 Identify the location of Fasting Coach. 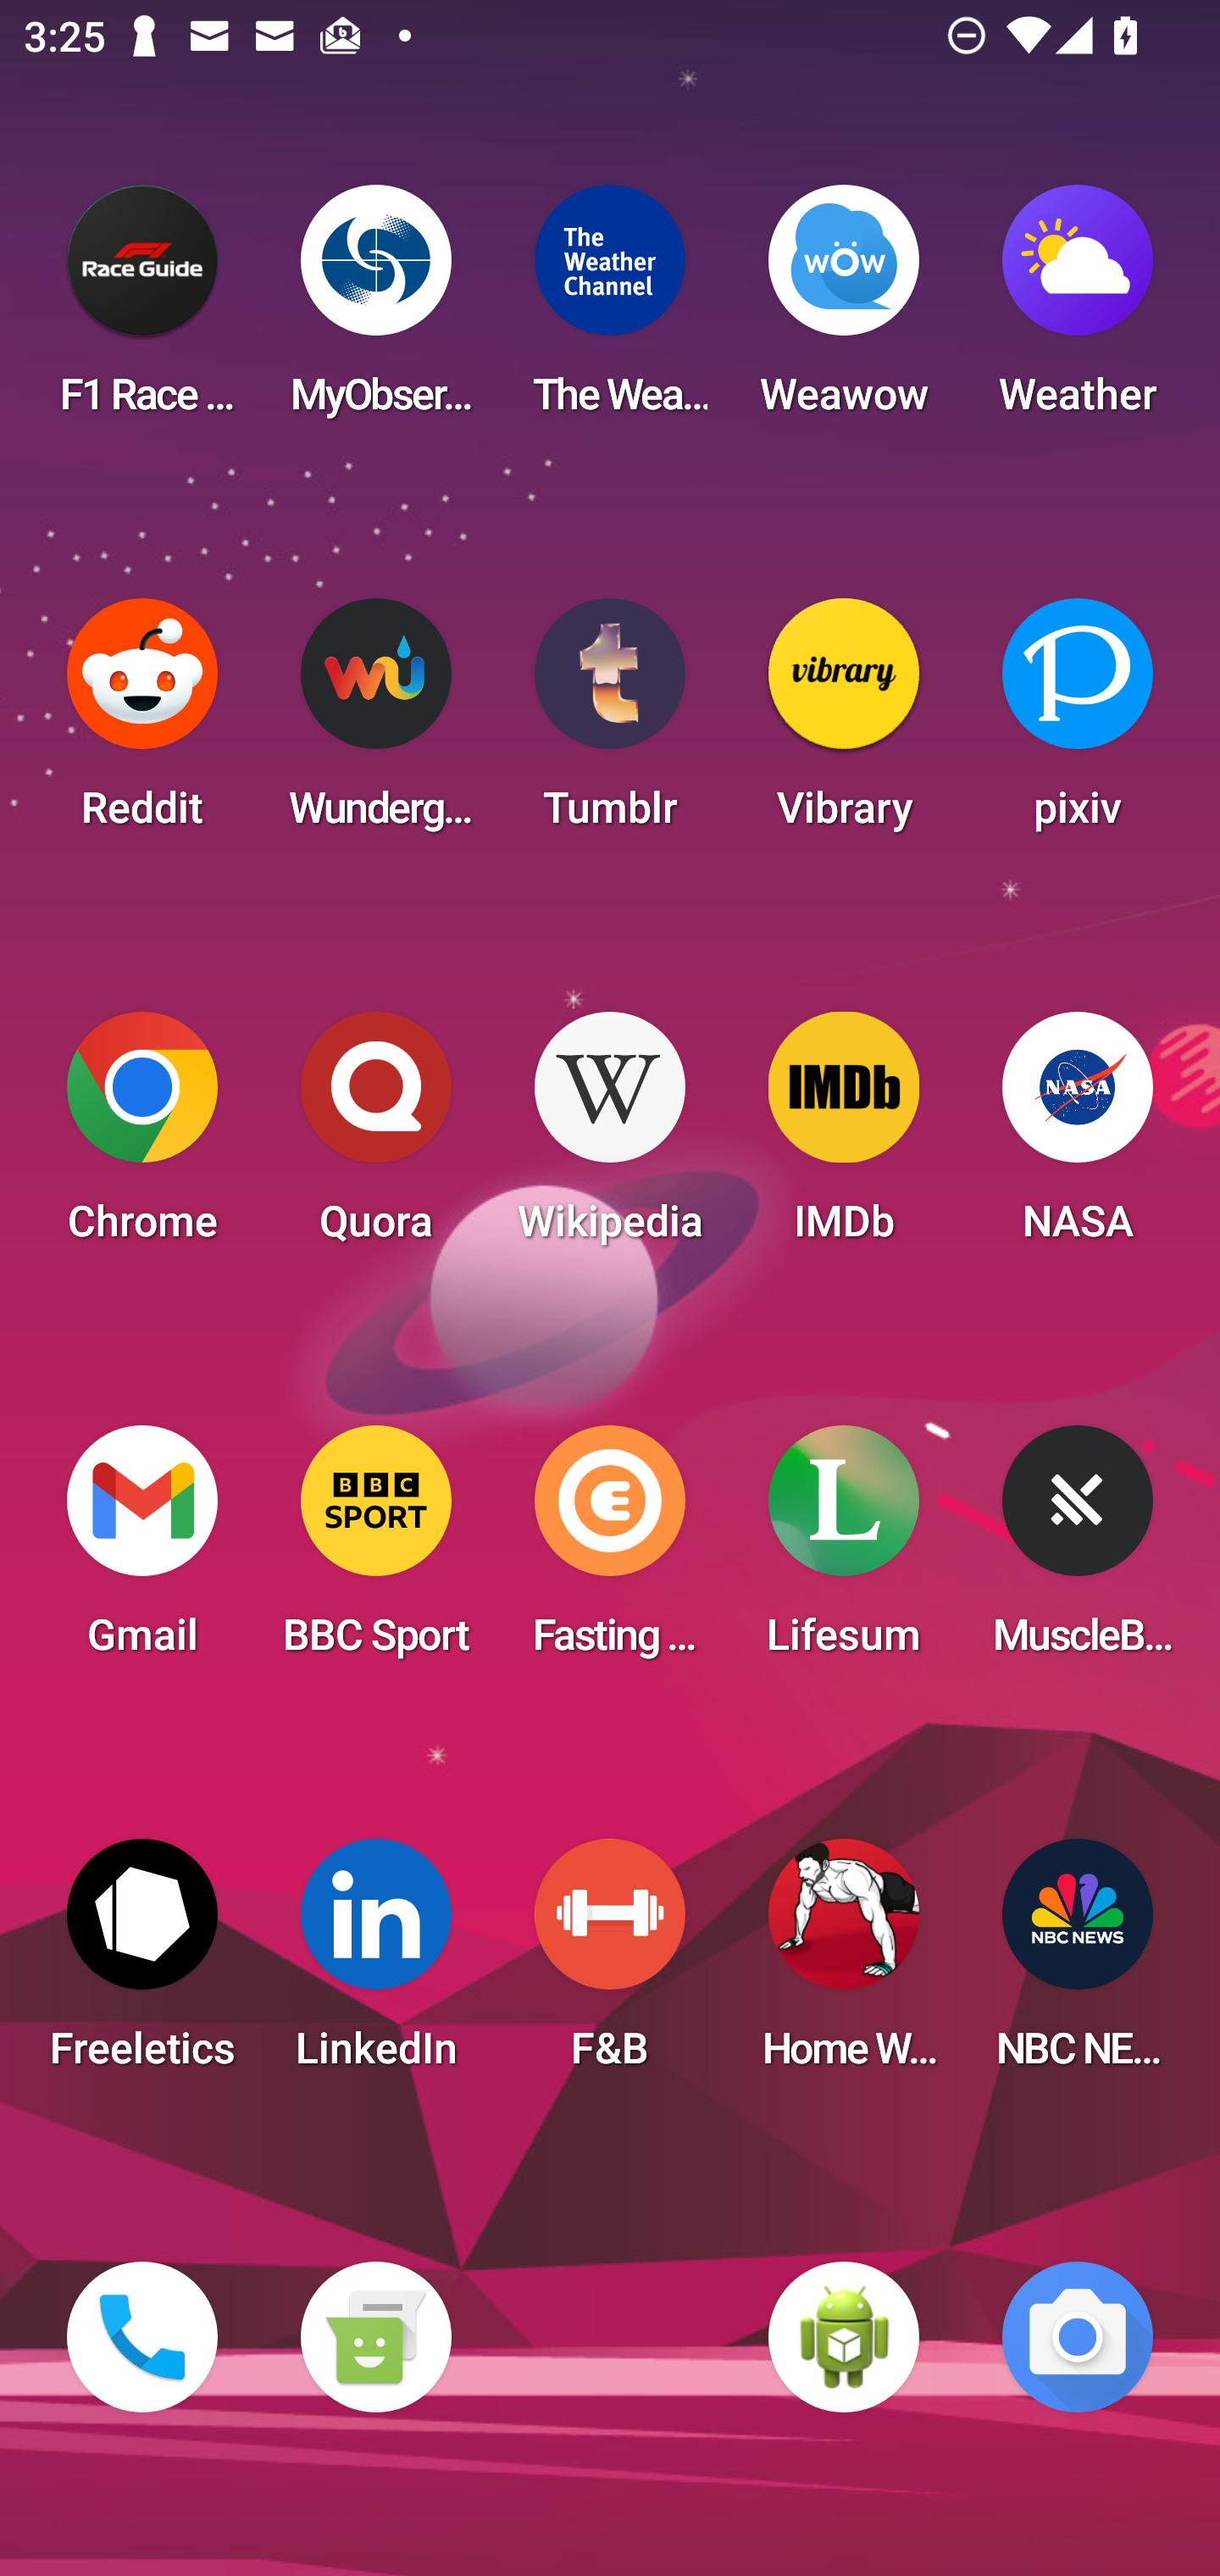
(610, 1551).